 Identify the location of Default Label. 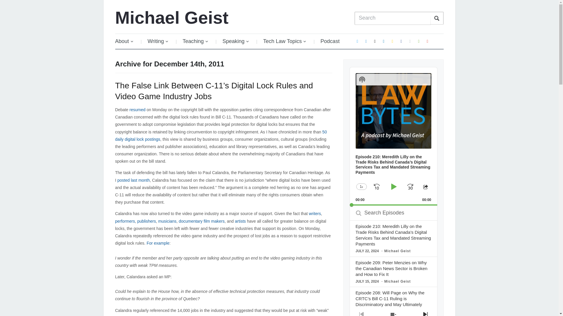
(418, 41).